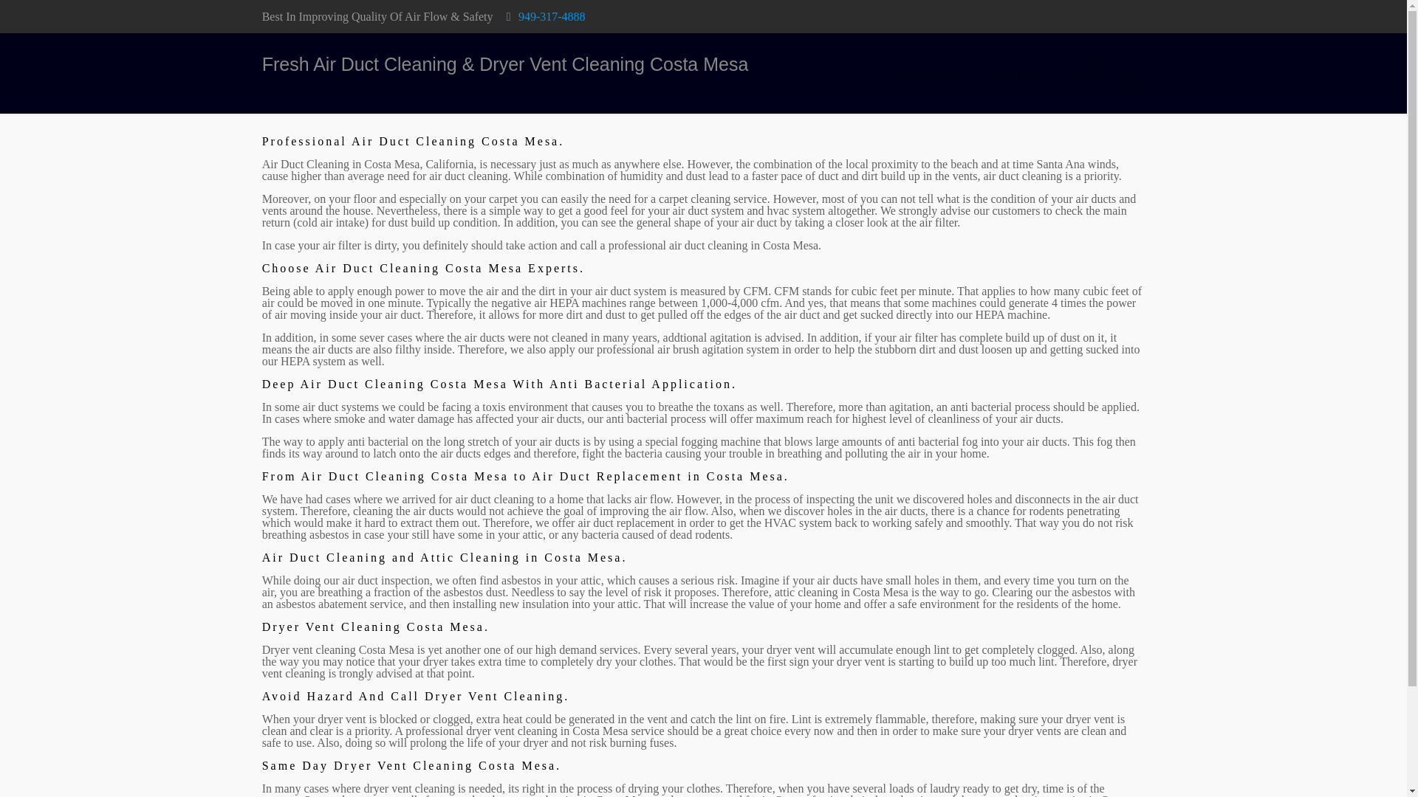  Describe the element at coordinates (552, 16) in the screenshot. I see `949-317-4888` at that location.